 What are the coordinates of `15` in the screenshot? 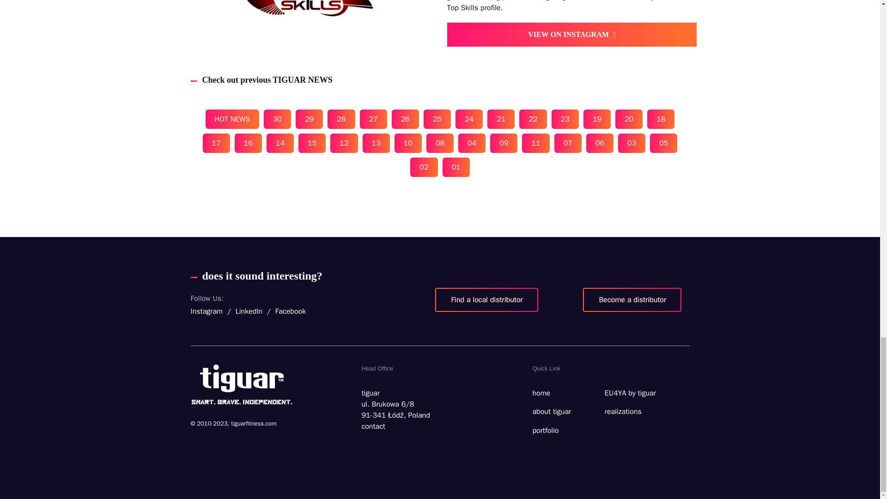 It's located at (311, 143).